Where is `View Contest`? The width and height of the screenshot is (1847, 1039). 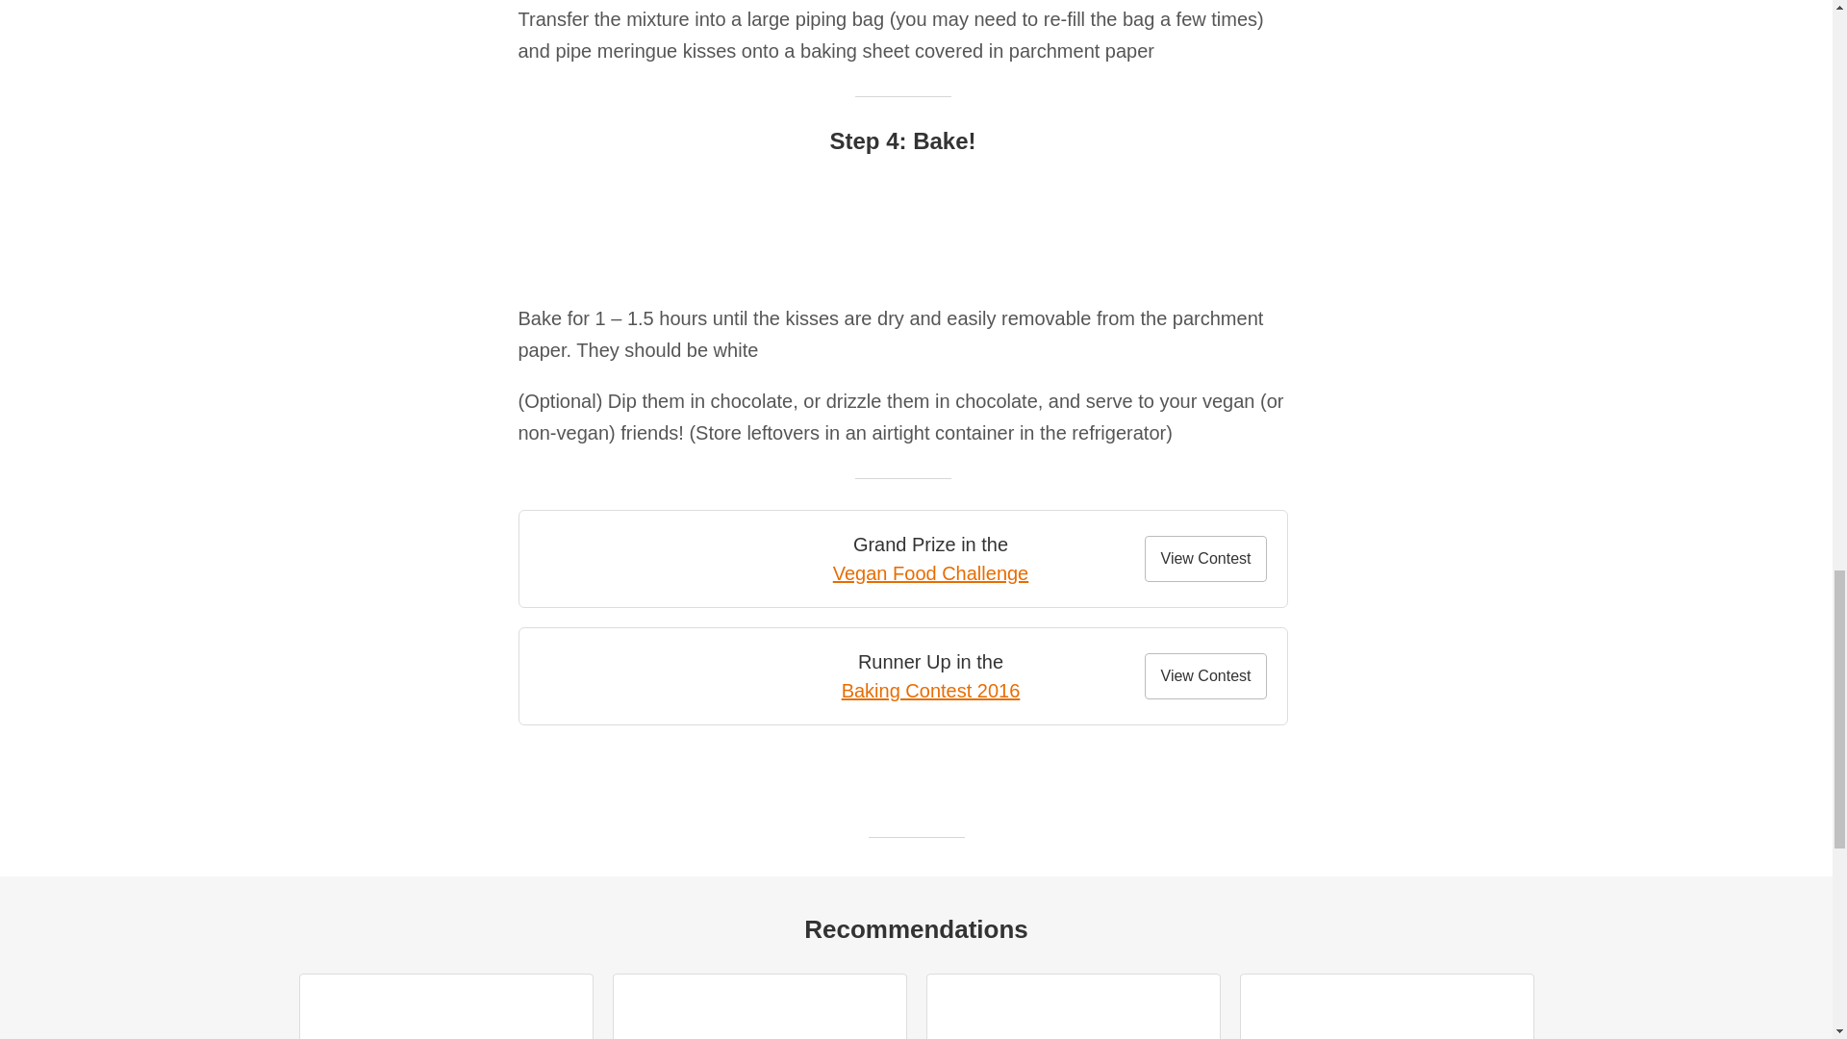 View Contest is located at coordinates (1206, 558).